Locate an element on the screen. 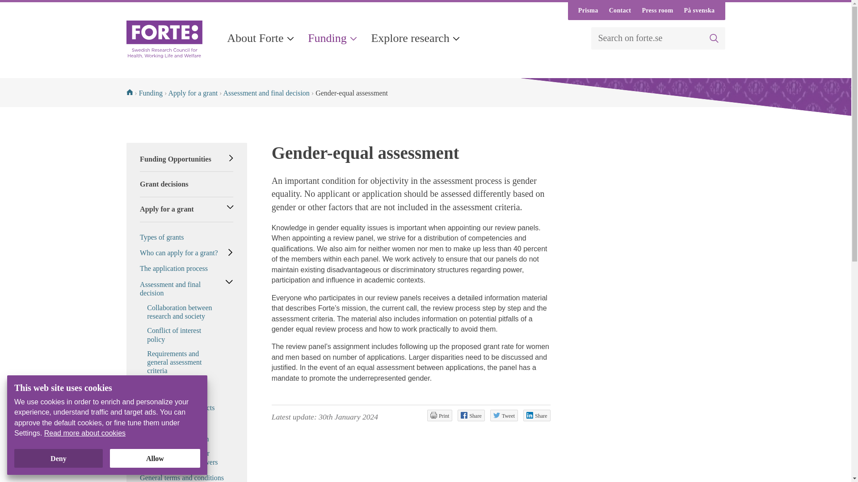 This screenshot has width=858, height=482. 30th January 8:45am is located at coordinates (348, 417).